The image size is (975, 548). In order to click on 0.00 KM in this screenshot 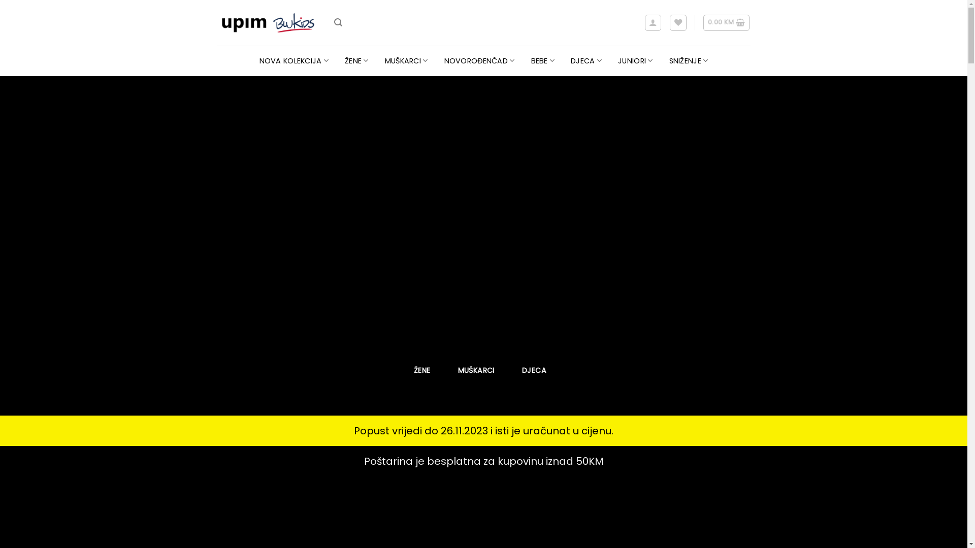, I will do `click(726, 23)`.